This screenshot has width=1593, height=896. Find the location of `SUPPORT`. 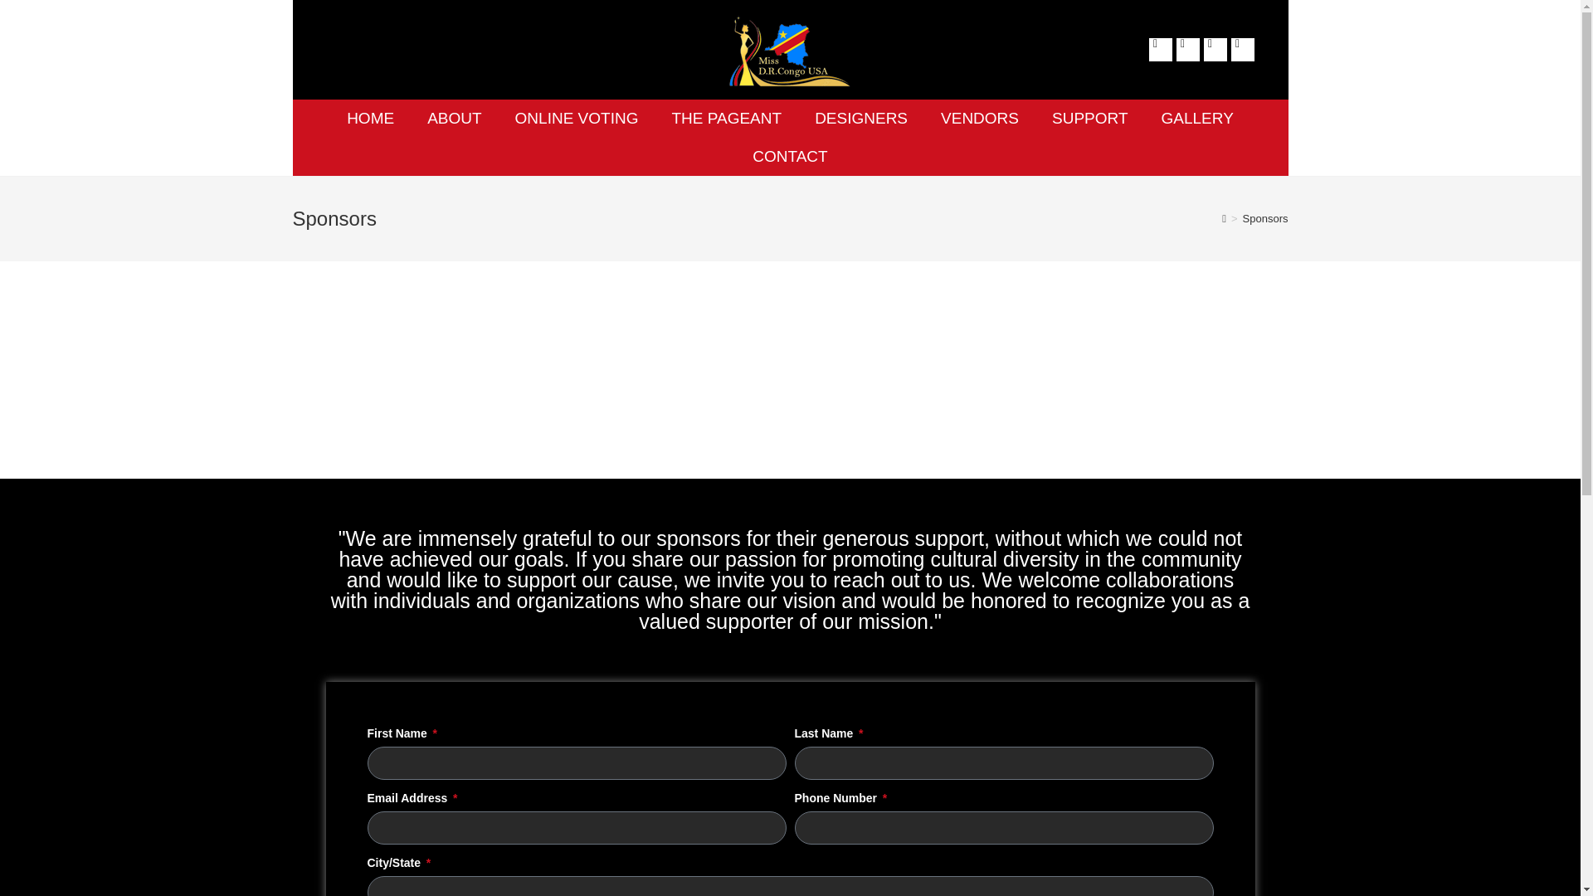

SUPPORT is located at coordinates (1090, 118).